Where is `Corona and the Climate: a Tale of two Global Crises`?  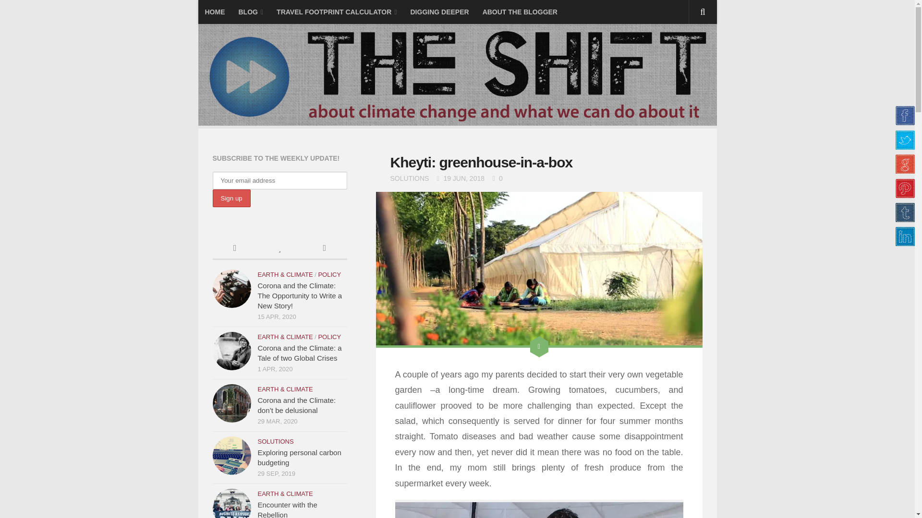 Corona and the Climate: a Tale of two Global Crises is located at coordinates (231, 351).